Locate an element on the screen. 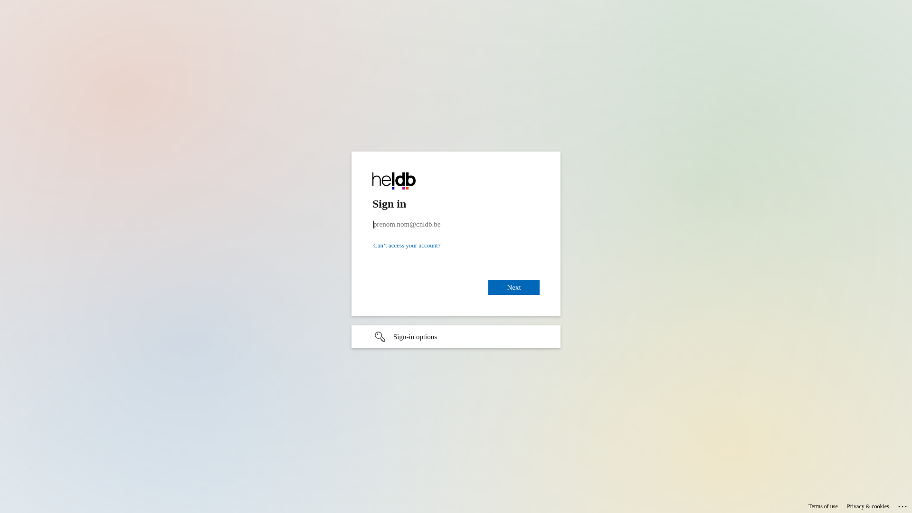  Next is located at coordinates (514, 287).